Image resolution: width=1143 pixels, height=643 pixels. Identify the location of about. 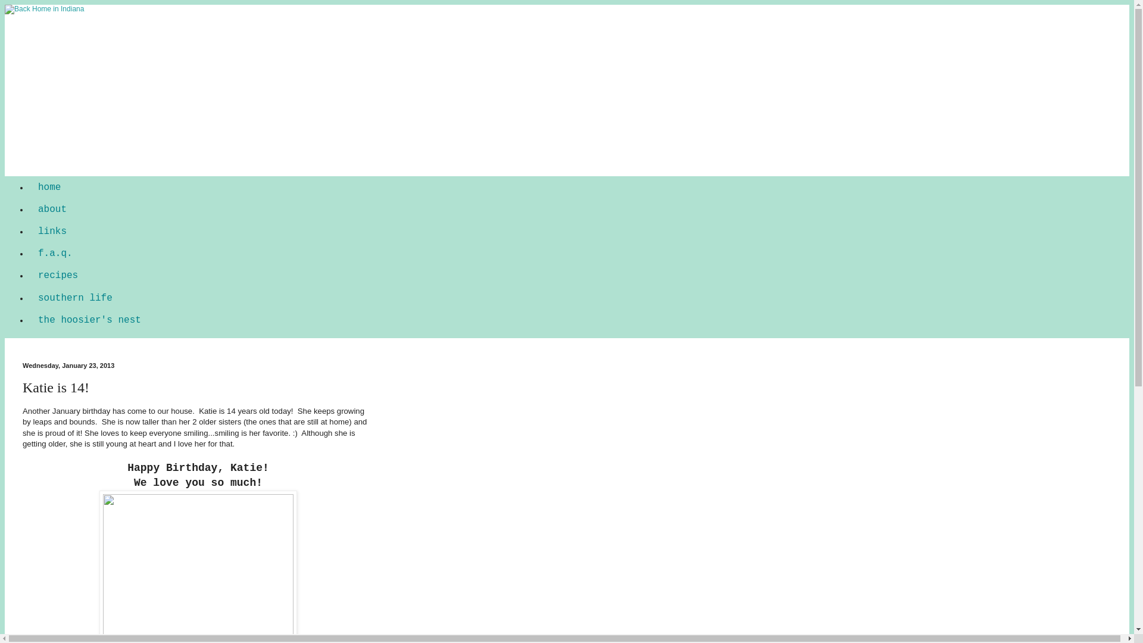
(52, 209).